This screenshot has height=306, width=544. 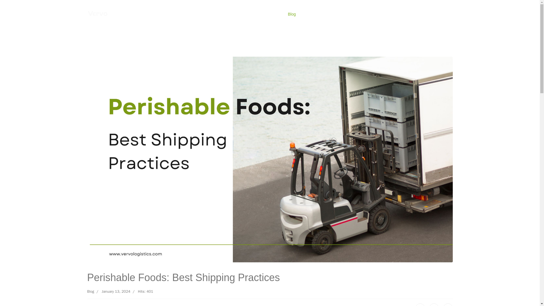 What do you see at coordinates (112, 291) in the screenshot?
I see `Published: January 13, 2024` at bounding box center [112, 291].